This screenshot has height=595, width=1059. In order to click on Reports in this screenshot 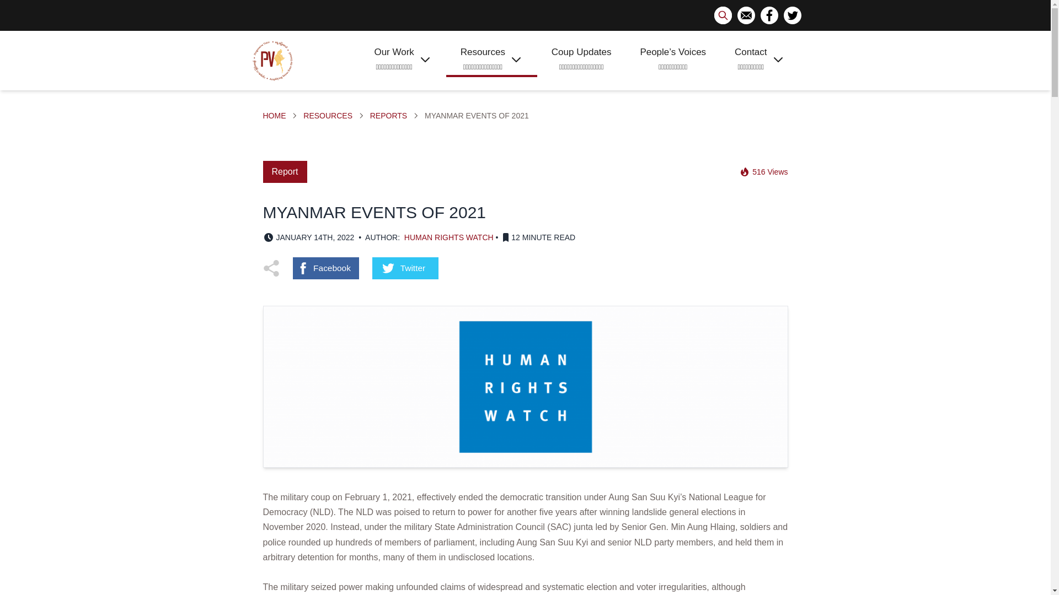, I will do `click(388, 116)`.